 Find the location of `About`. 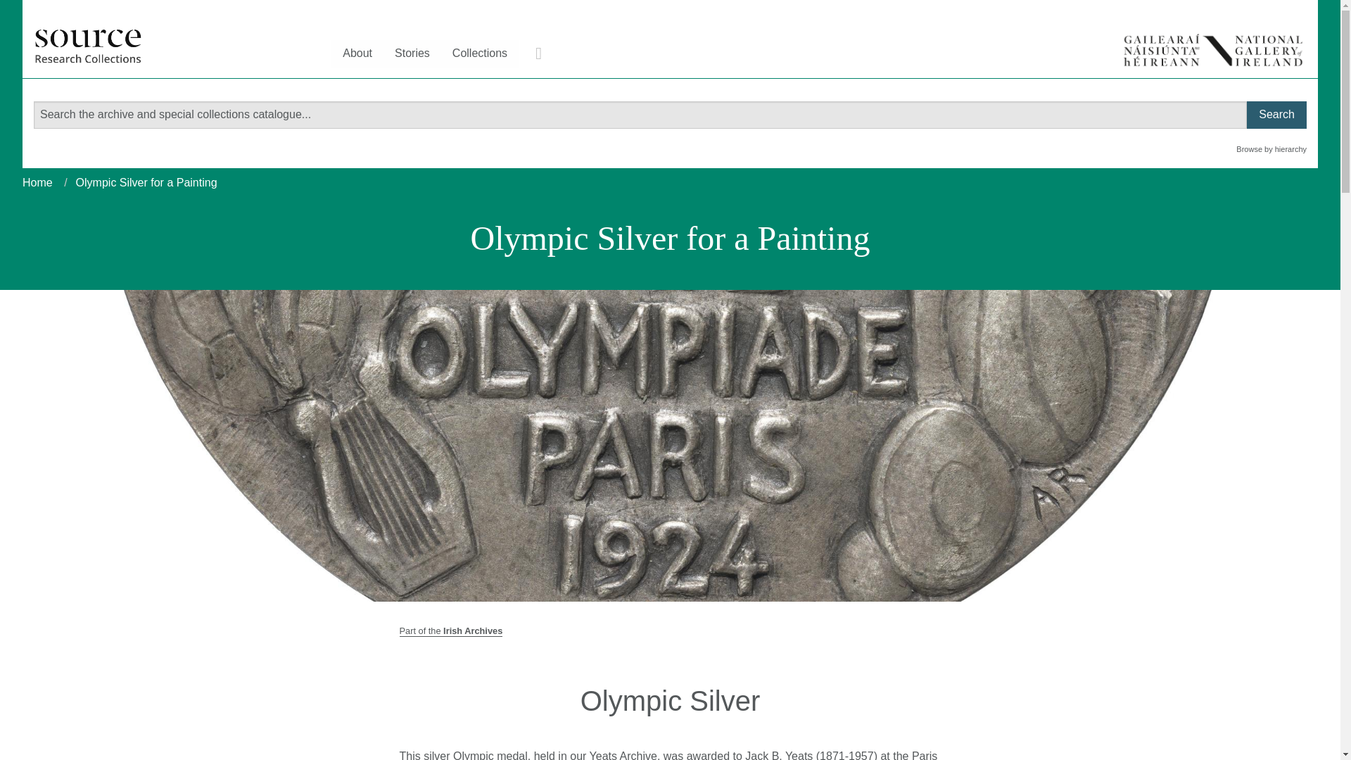

About is located at coordinates (357, 53).